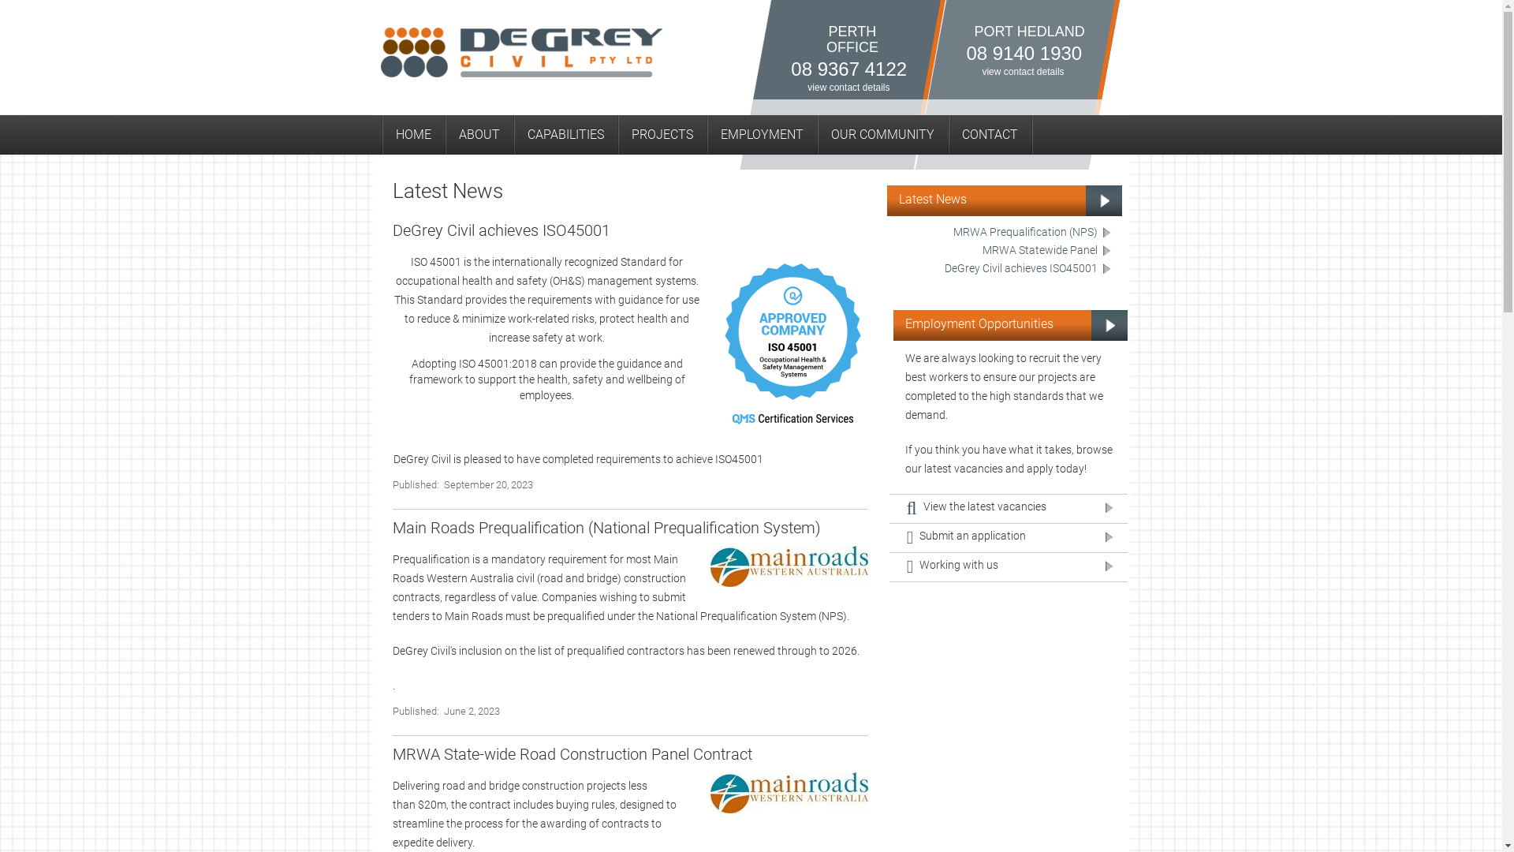  I want to click on  , so click(1035, 137).